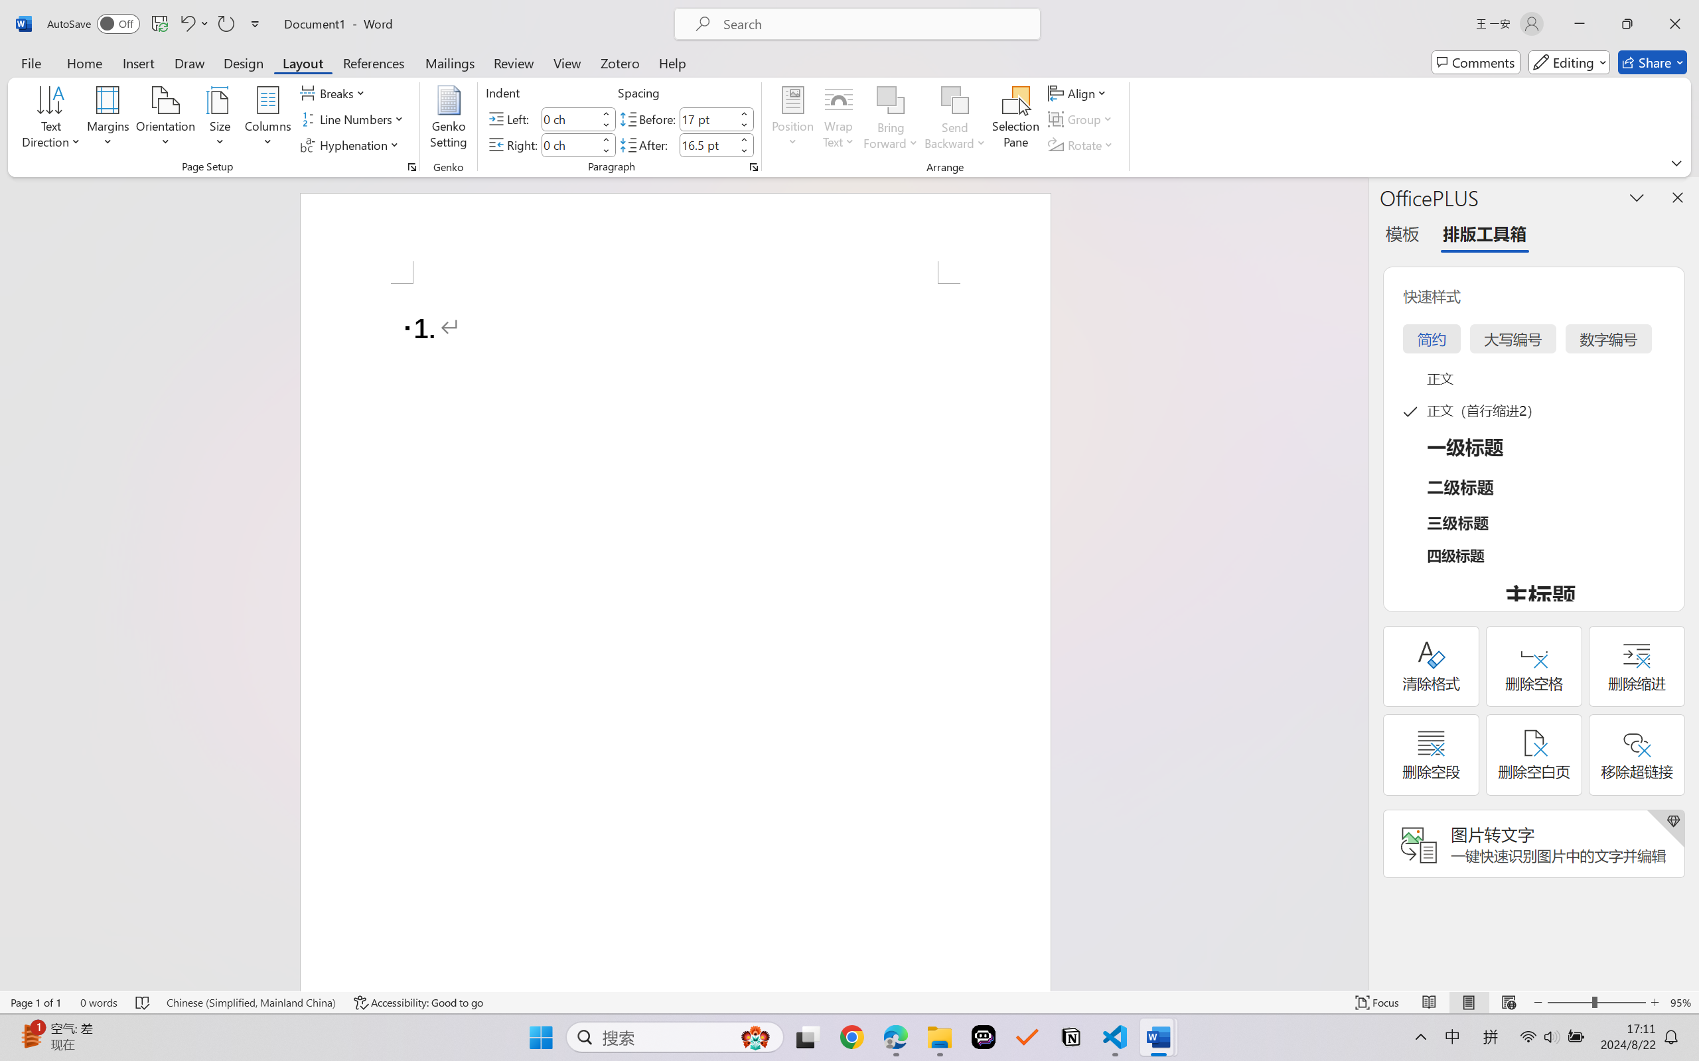  What do you see at coordinates (792, 119) in the screenshot?
I see `Position` at bounding box center [792, 119].